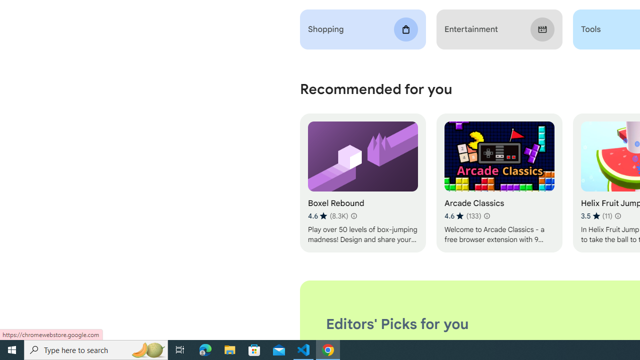  I want to click on Learn more about results and reviews "Arcade Classics", so click(486, 216).